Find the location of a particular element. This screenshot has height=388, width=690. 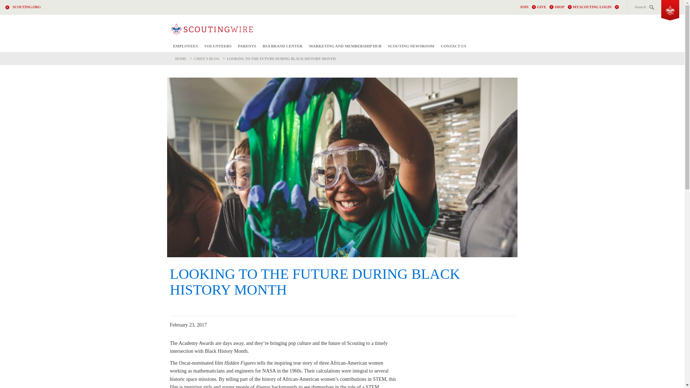

GIVE is located at coordinates (545, 7).